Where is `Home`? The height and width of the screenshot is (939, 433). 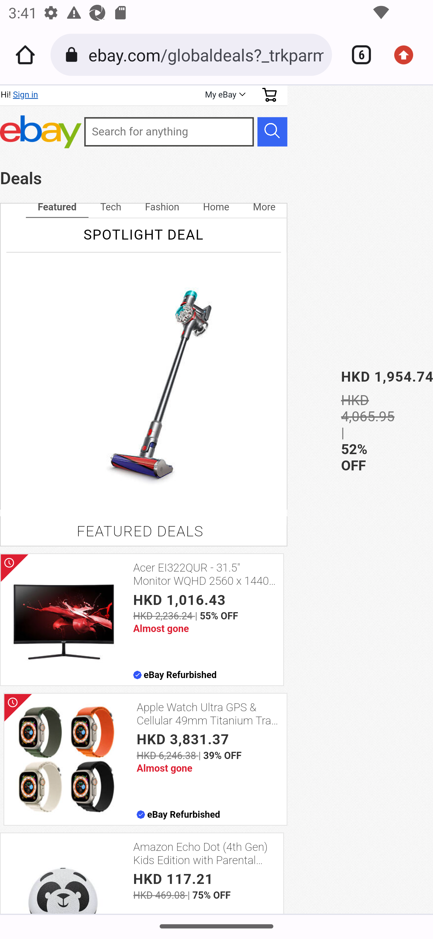
Home is located at coordinates (25, 55).